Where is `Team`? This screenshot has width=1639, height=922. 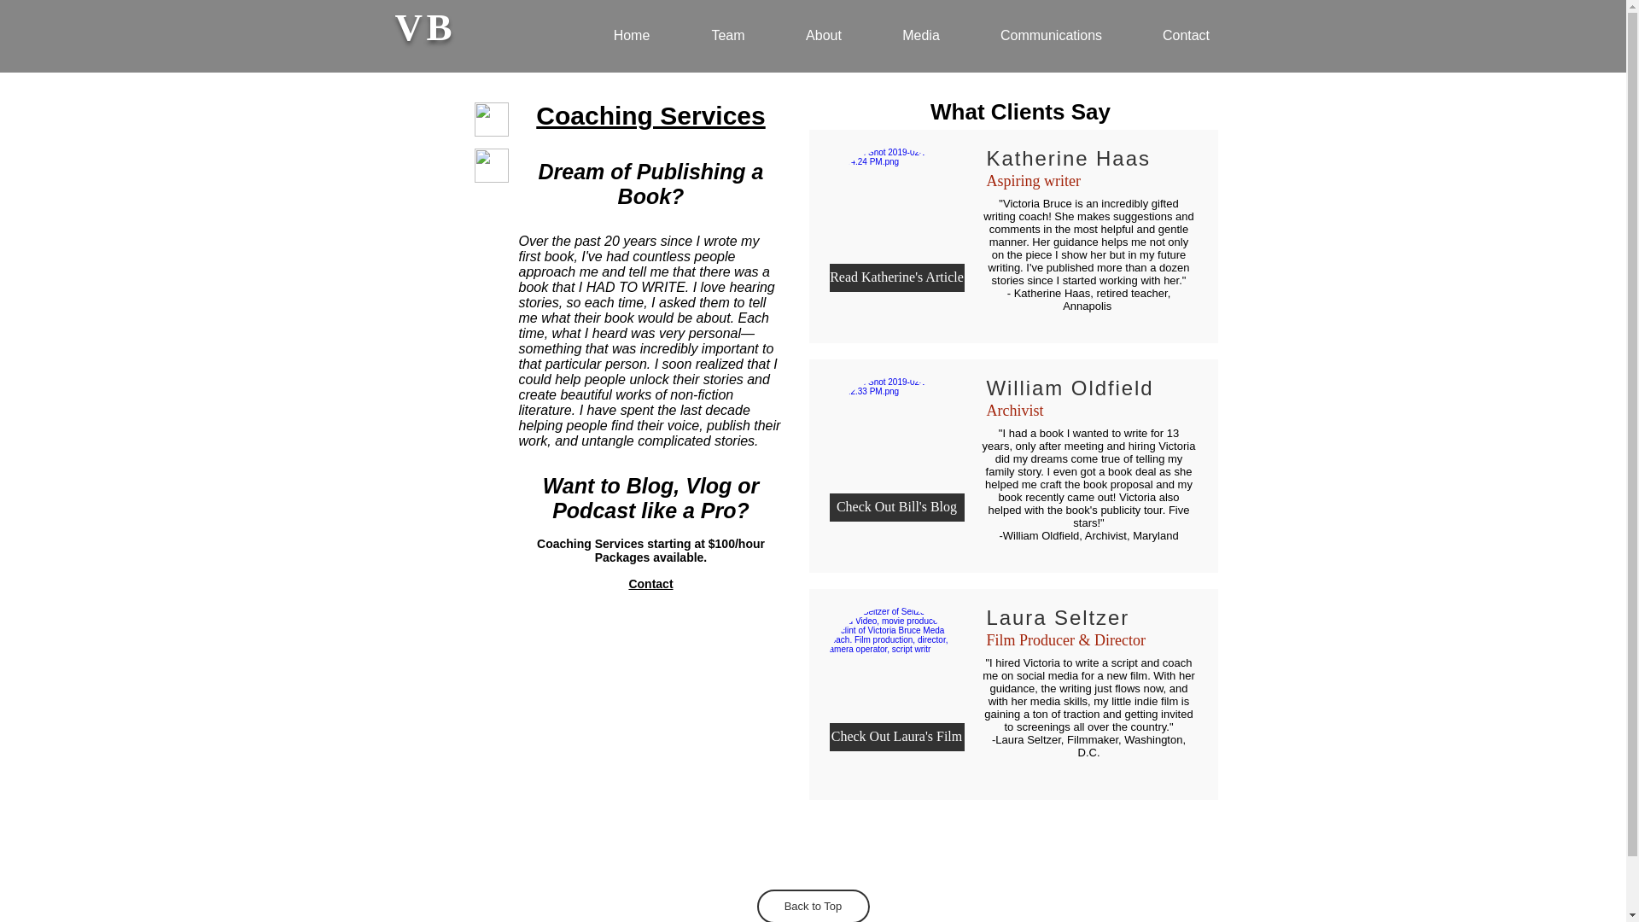
Team is located at coordinates (728, 27).